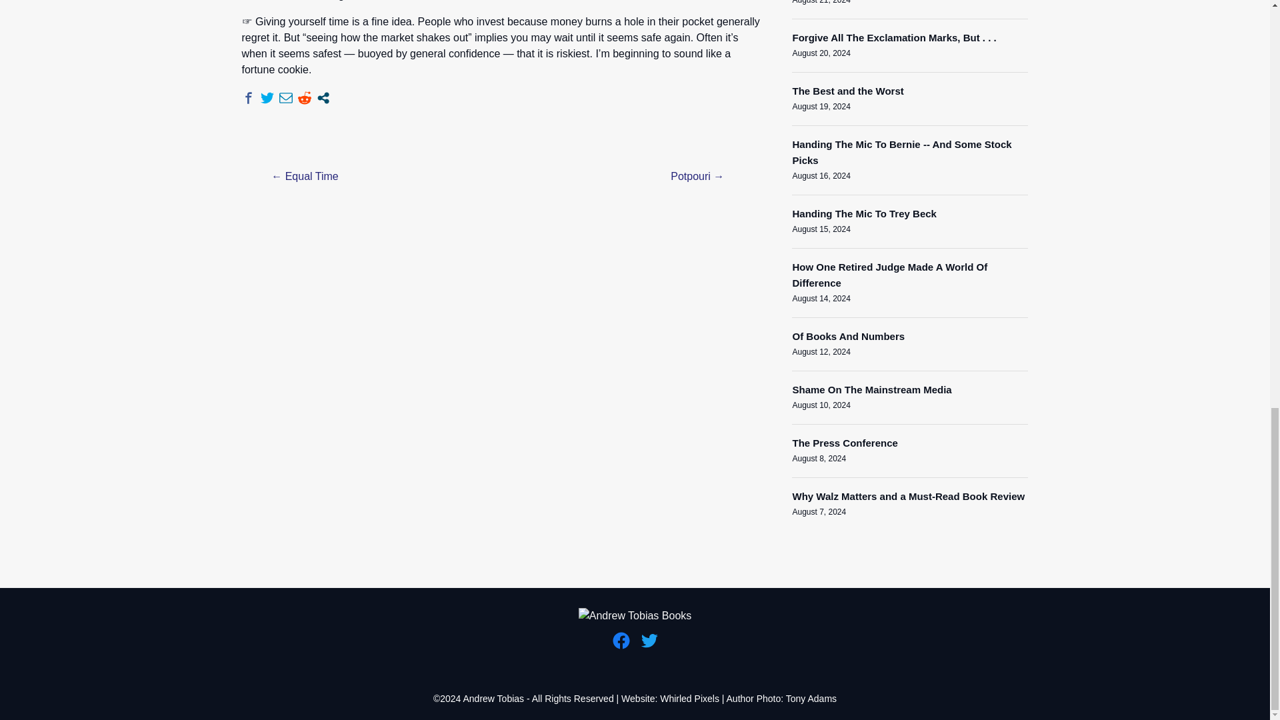 This screenshot has height=720, width=1280. Describe the element at coordinates (267, 97) in the screenshot. I see `Tweet` at that location.